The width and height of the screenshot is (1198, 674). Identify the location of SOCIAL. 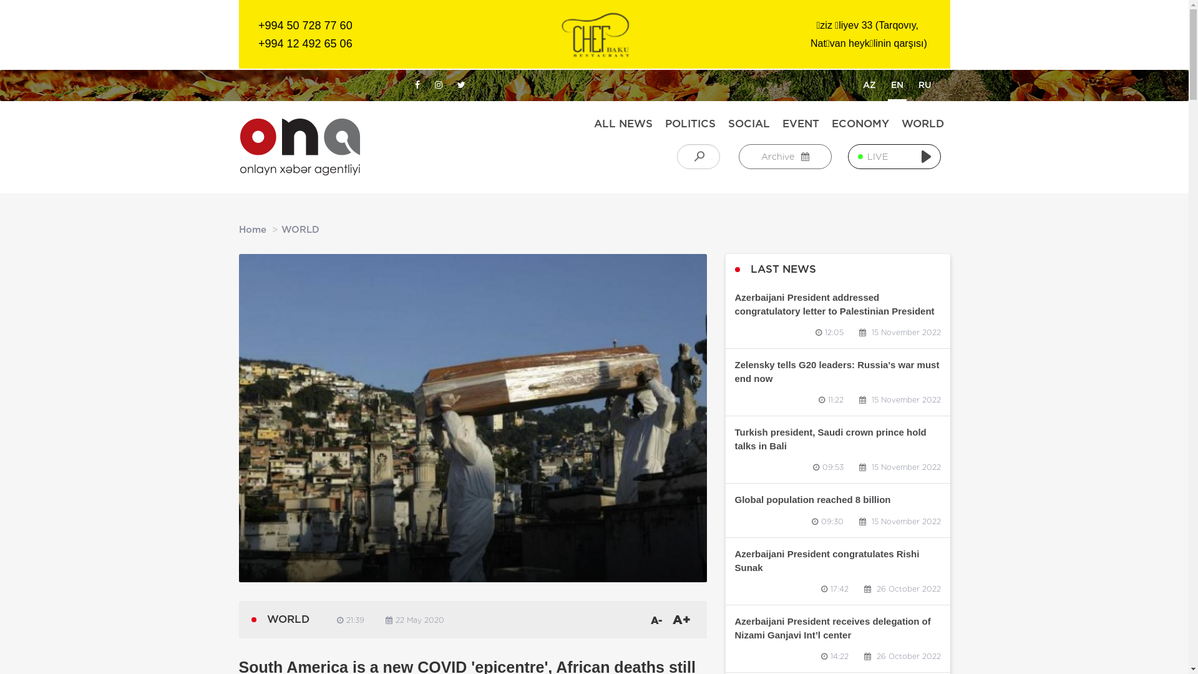
(749, 124).